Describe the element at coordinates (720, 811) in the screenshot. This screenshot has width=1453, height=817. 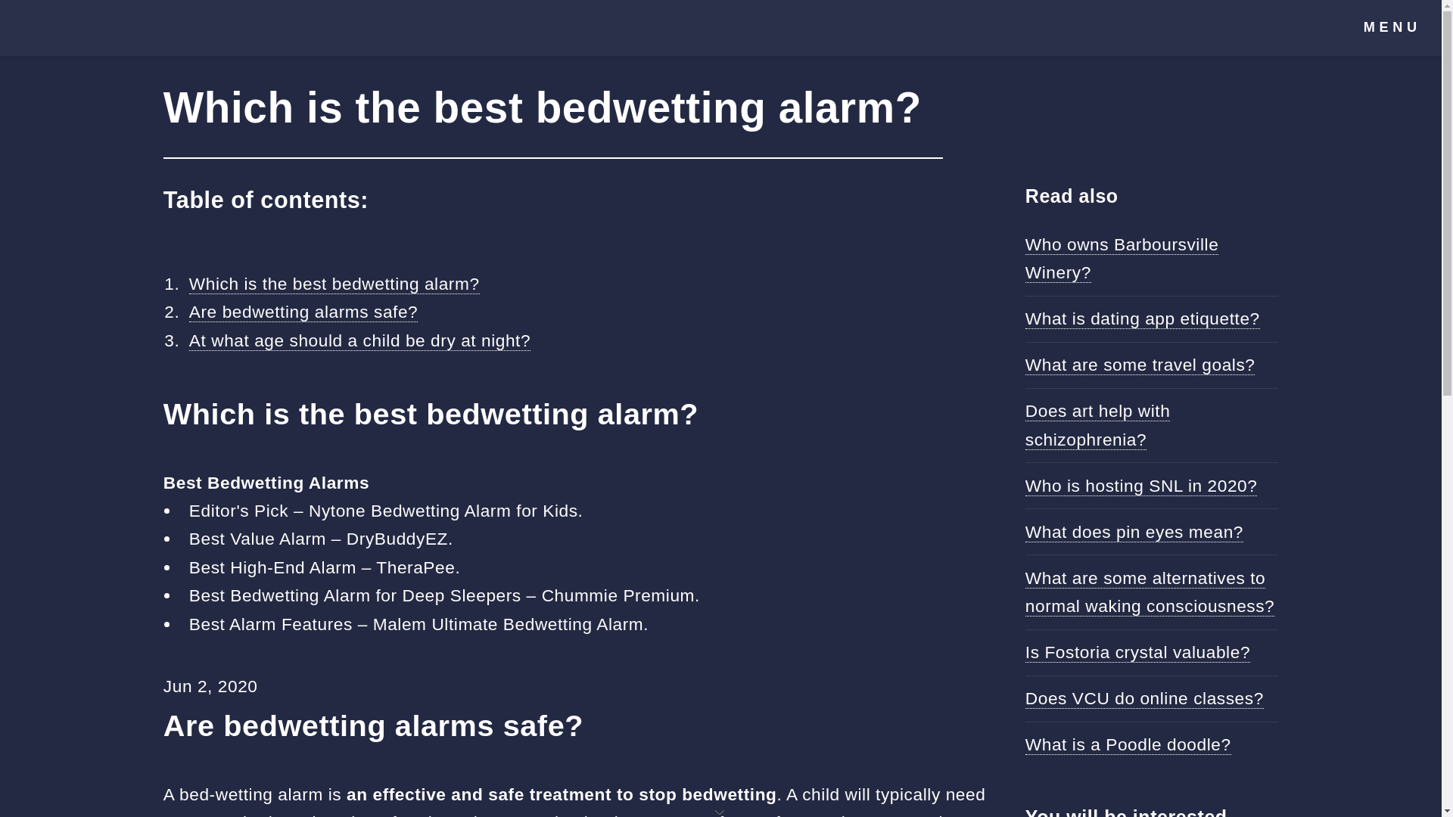
I see `Ad.Plus Advertising` at that location.